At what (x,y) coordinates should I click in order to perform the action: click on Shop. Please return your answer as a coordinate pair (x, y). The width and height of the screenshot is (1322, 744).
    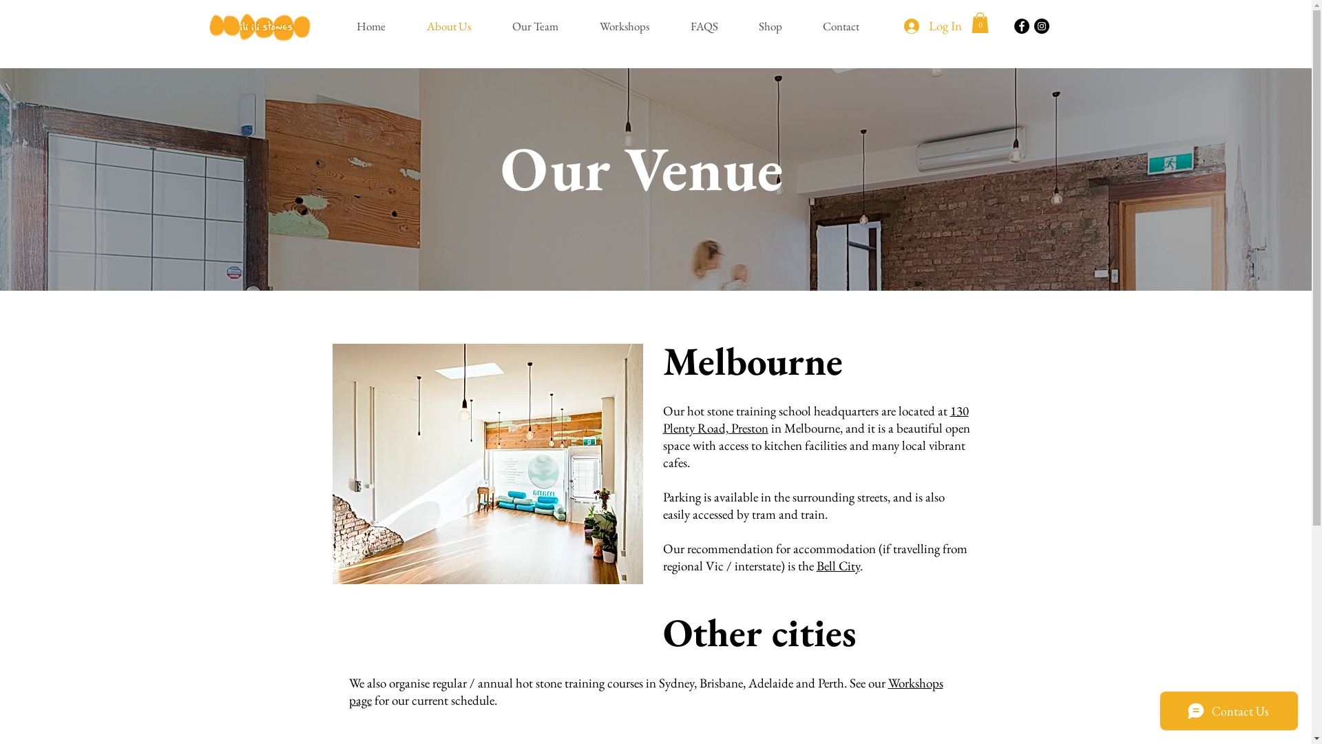
    Looking at the image, I should click on (779, 26).